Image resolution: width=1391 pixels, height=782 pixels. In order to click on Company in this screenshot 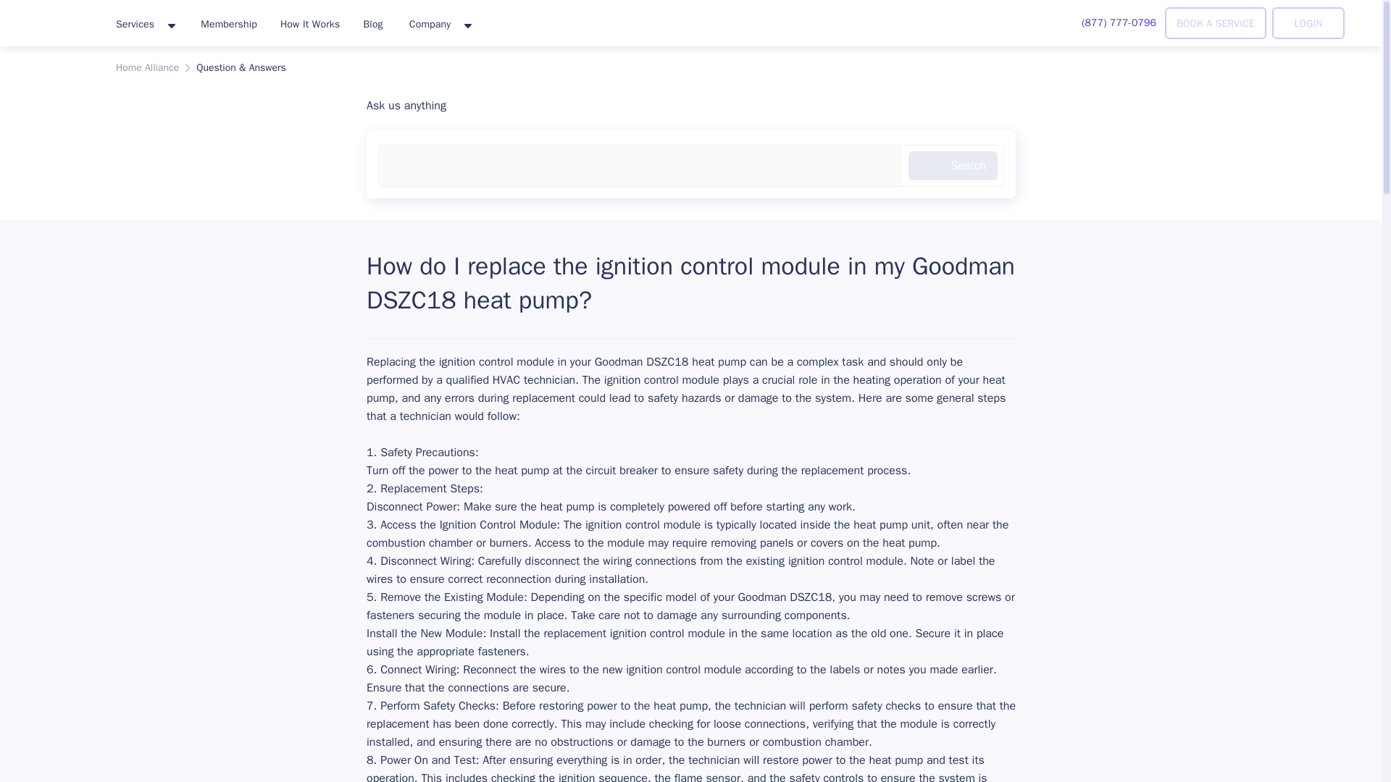, I will do `click(440, 25)`.